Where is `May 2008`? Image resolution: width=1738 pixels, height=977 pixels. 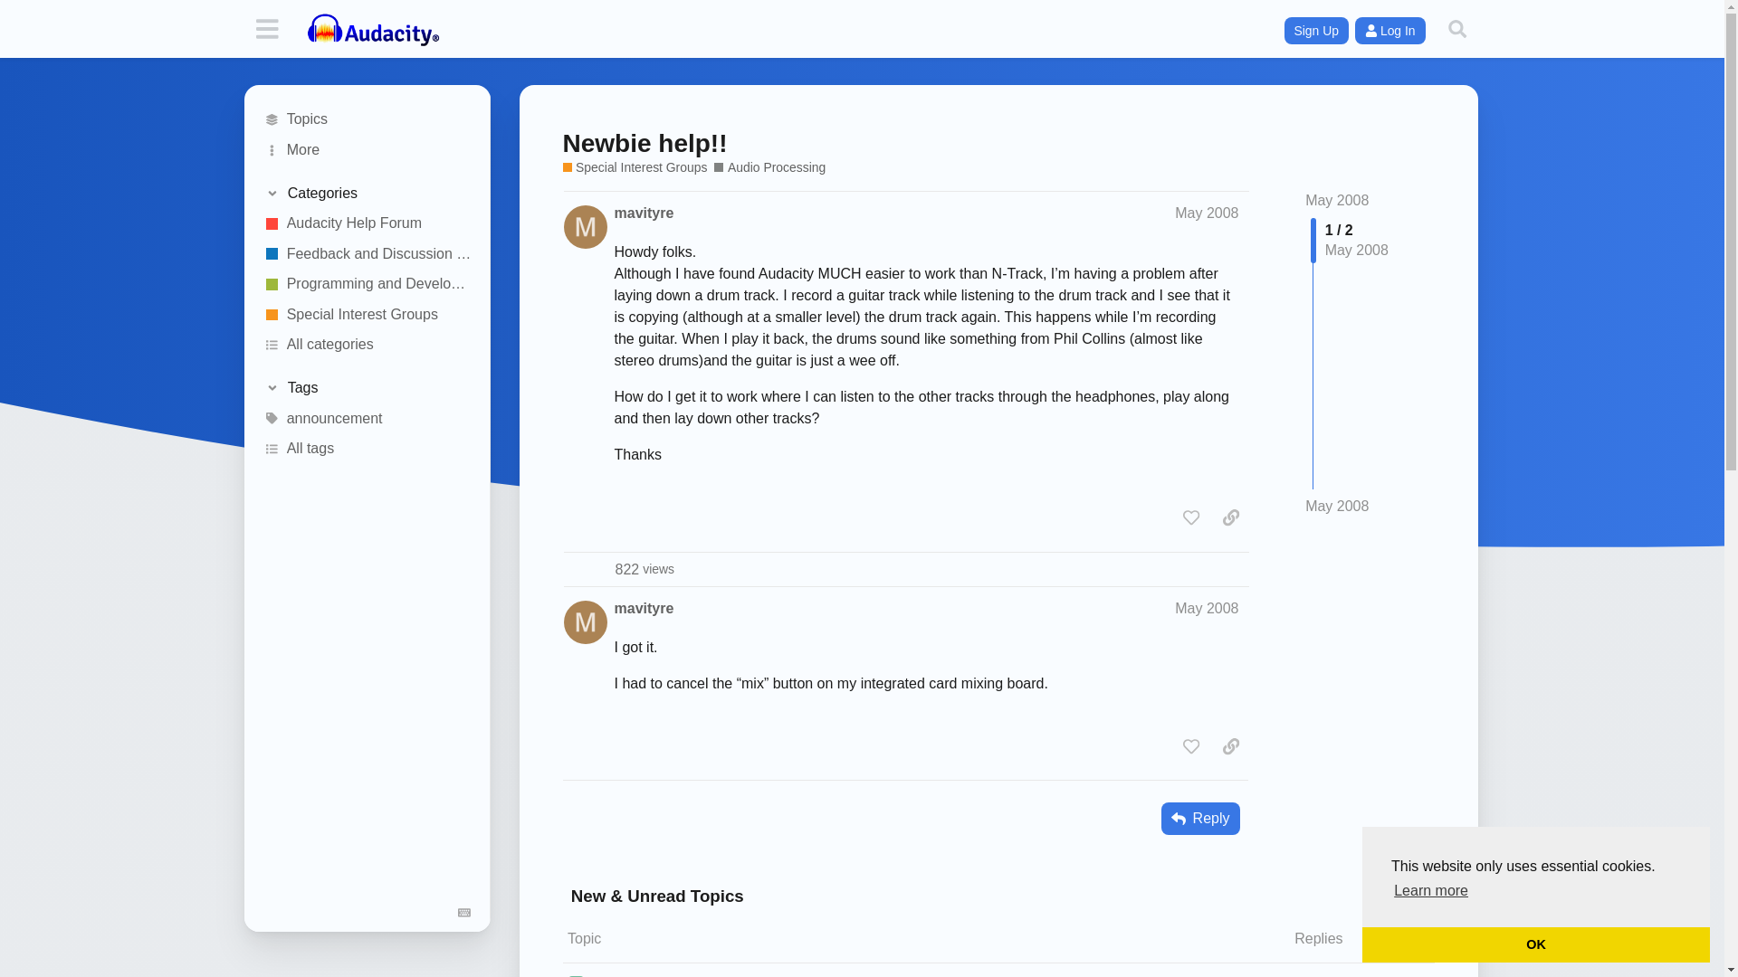
May 2008 is located at coordinates (1206, 608).